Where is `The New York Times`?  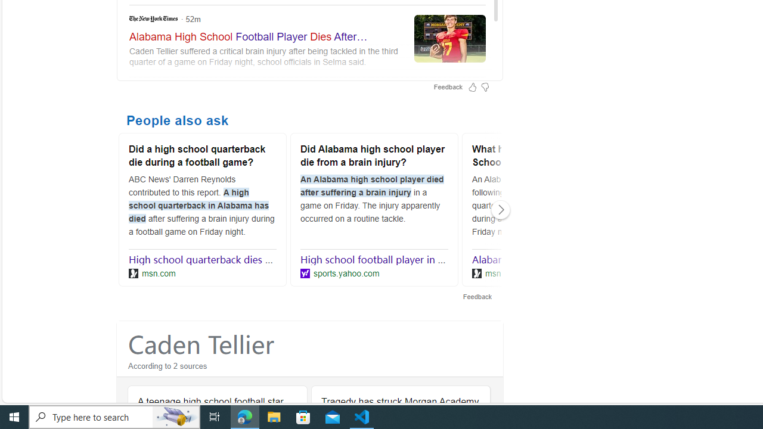
The New York Times is located at coordinates (154, 19).